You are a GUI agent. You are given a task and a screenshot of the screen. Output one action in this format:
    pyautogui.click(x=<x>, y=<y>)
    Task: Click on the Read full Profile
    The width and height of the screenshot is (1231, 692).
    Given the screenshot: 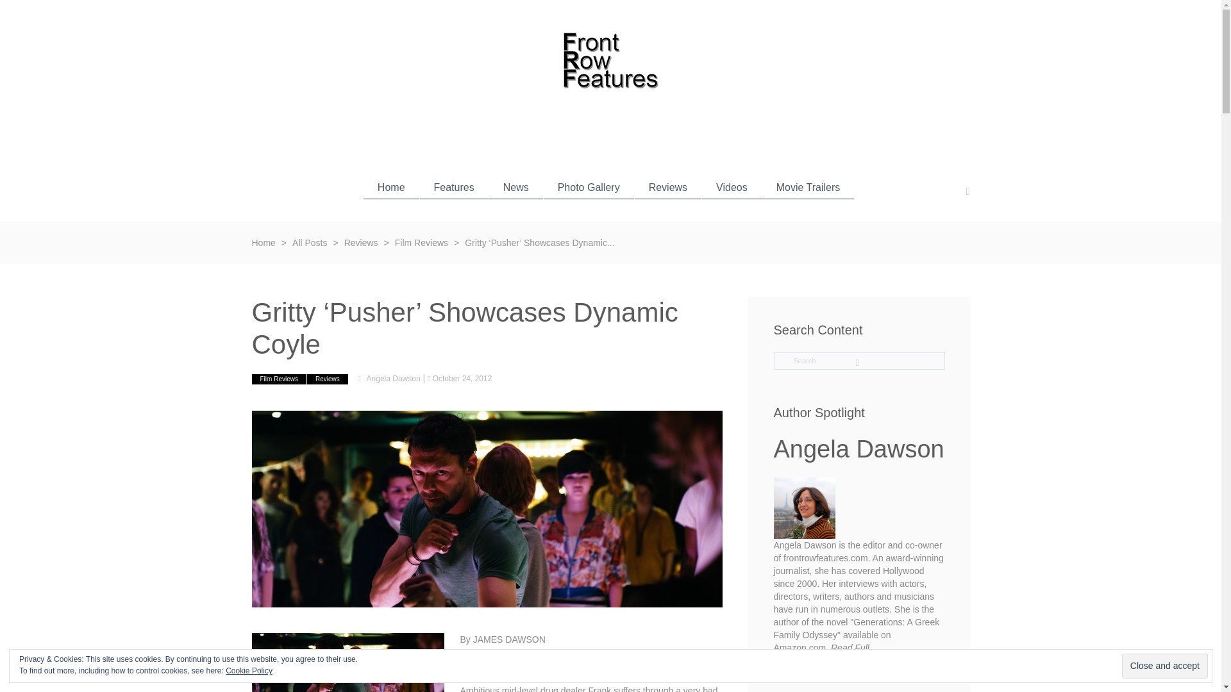 What is the action you would take?
    pyautogui.click(x=850, y=648)
    